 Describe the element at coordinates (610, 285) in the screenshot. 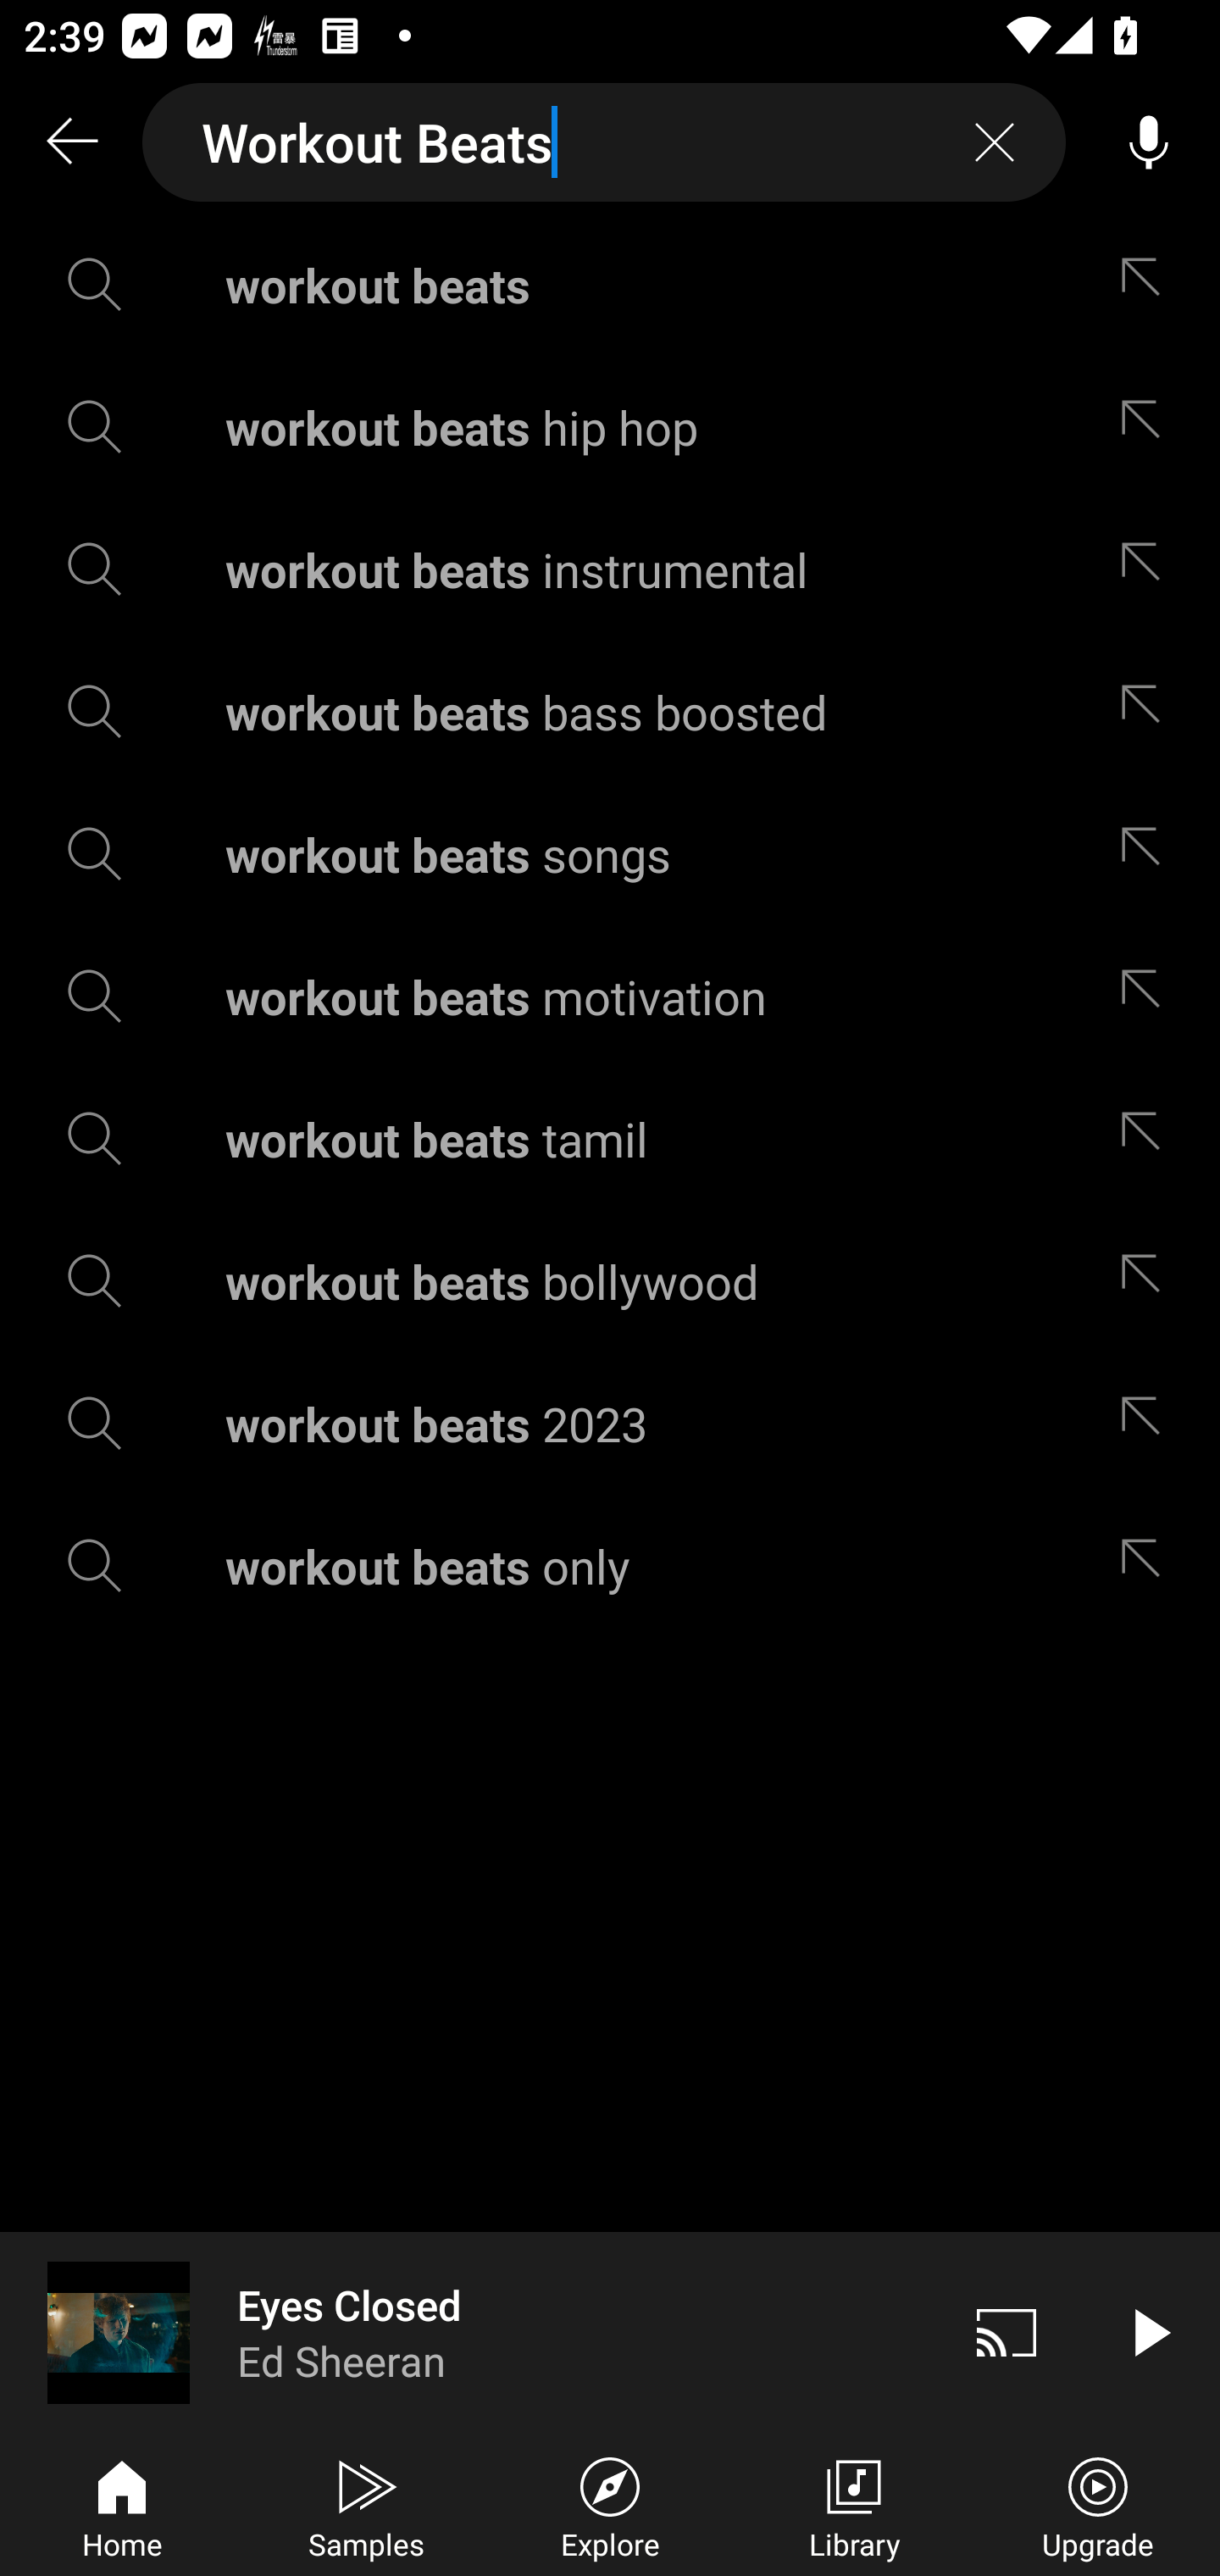

I see `workout beats Edit suggestion workout beats` at that location.